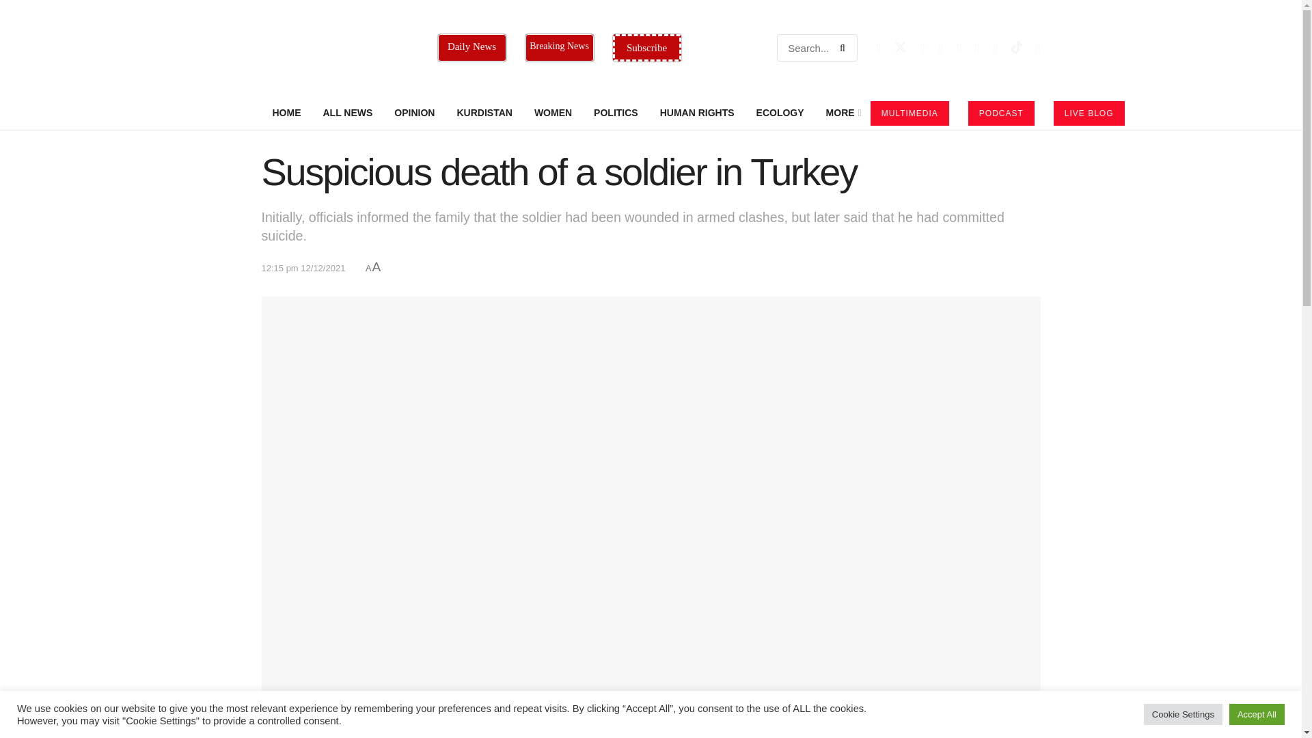 Image resolution: width=1312 pixels, height=738 pixels. What do you see at coordinates (616, 113) in the screenshot?
I see `POLITICS` at bounding box center [616, 113].